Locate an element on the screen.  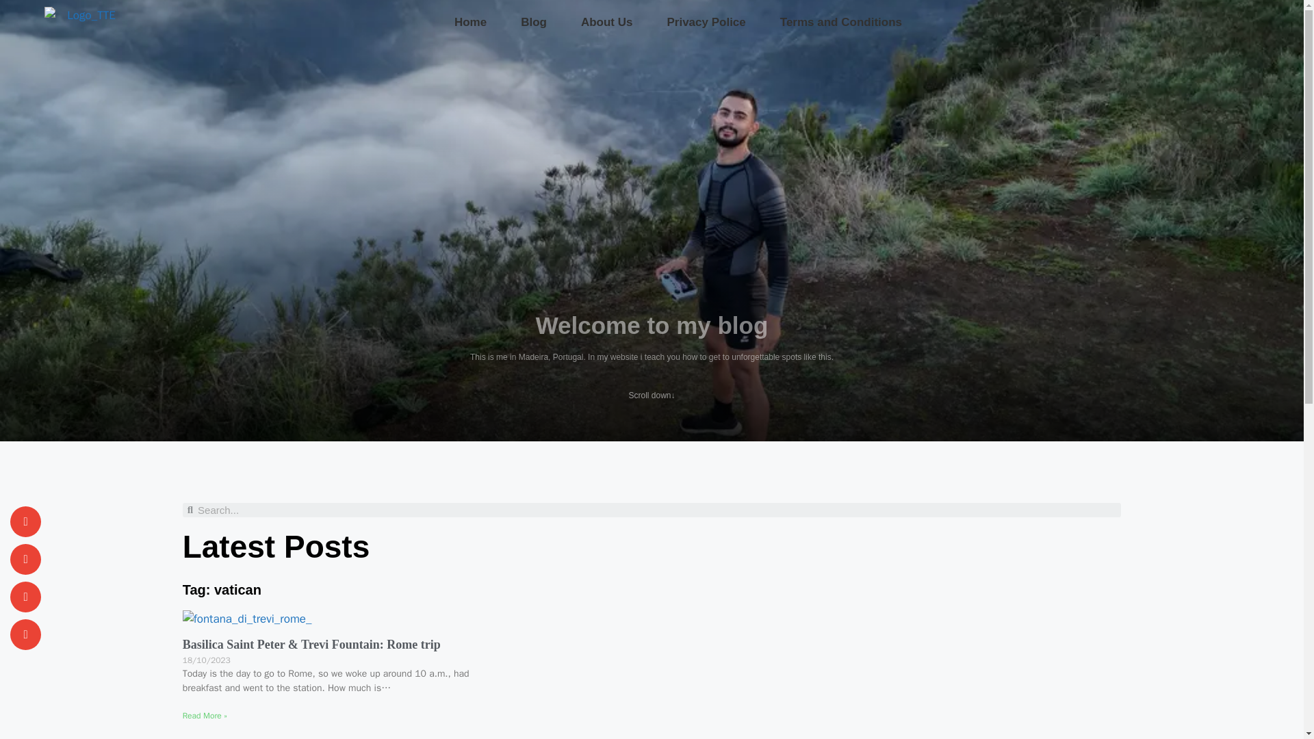
About Us is located at coordinates (606, 22).